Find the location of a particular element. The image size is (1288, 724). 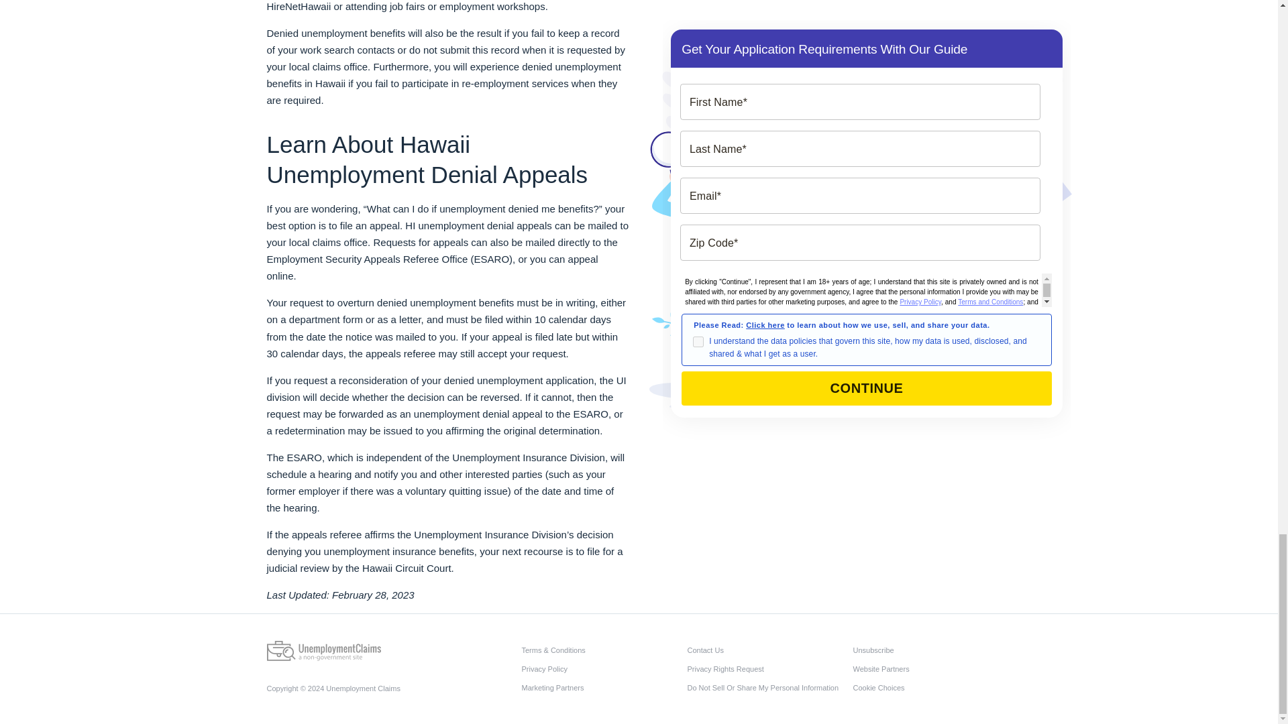

UnemploymentClaims.org is located at coordinates (323, 650).